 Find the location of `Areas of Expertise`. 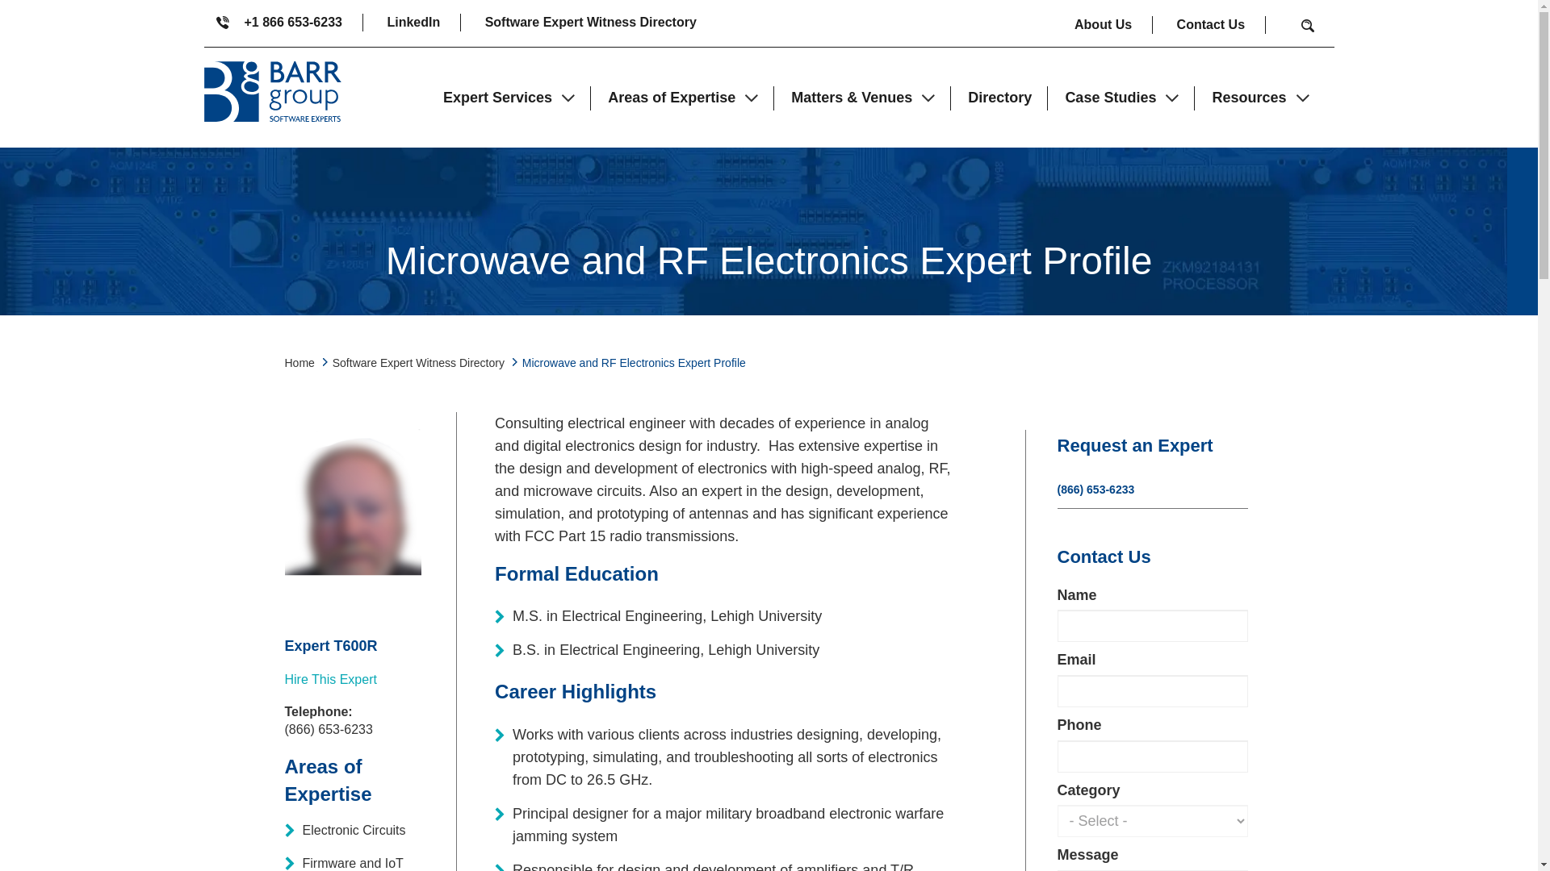

Areas of Expertise is located at coordinates (683, 97).